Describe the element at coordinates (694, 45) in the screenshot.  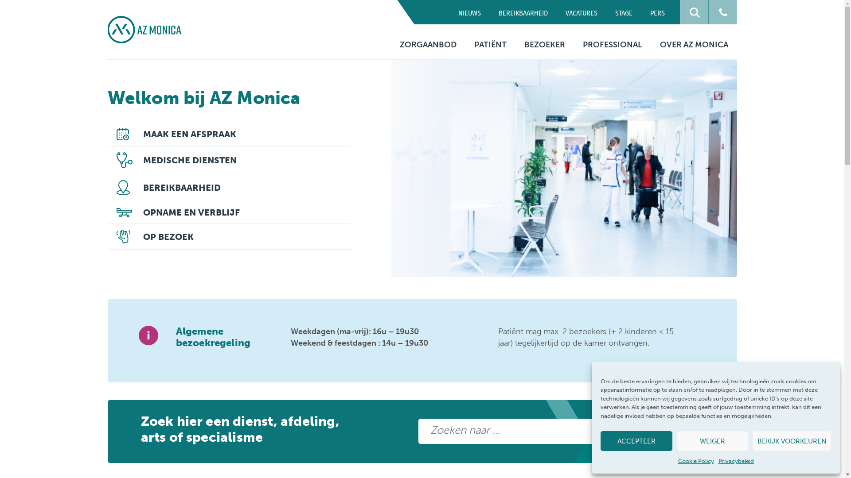
I see `OVER AZ MONICA` at that location.